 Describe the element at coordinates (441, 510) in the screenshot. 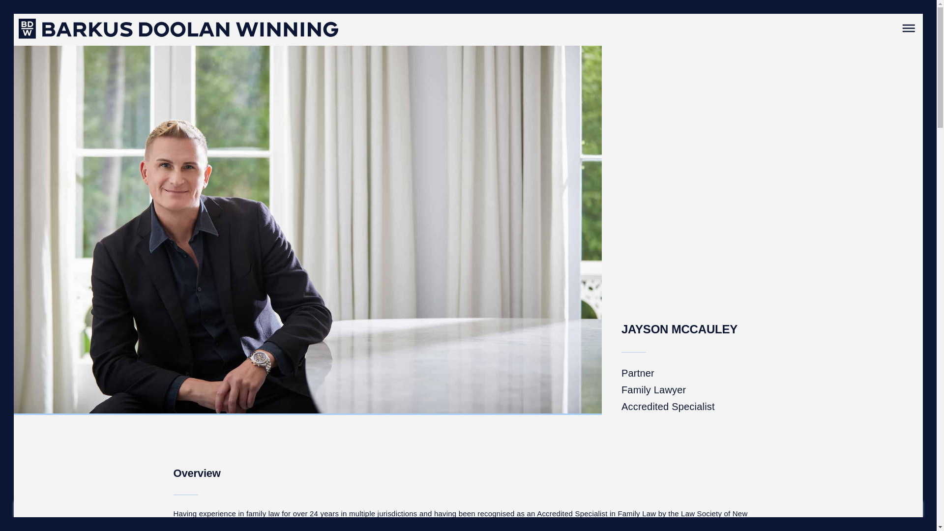

I see `PUBLICATIONS` at that location.